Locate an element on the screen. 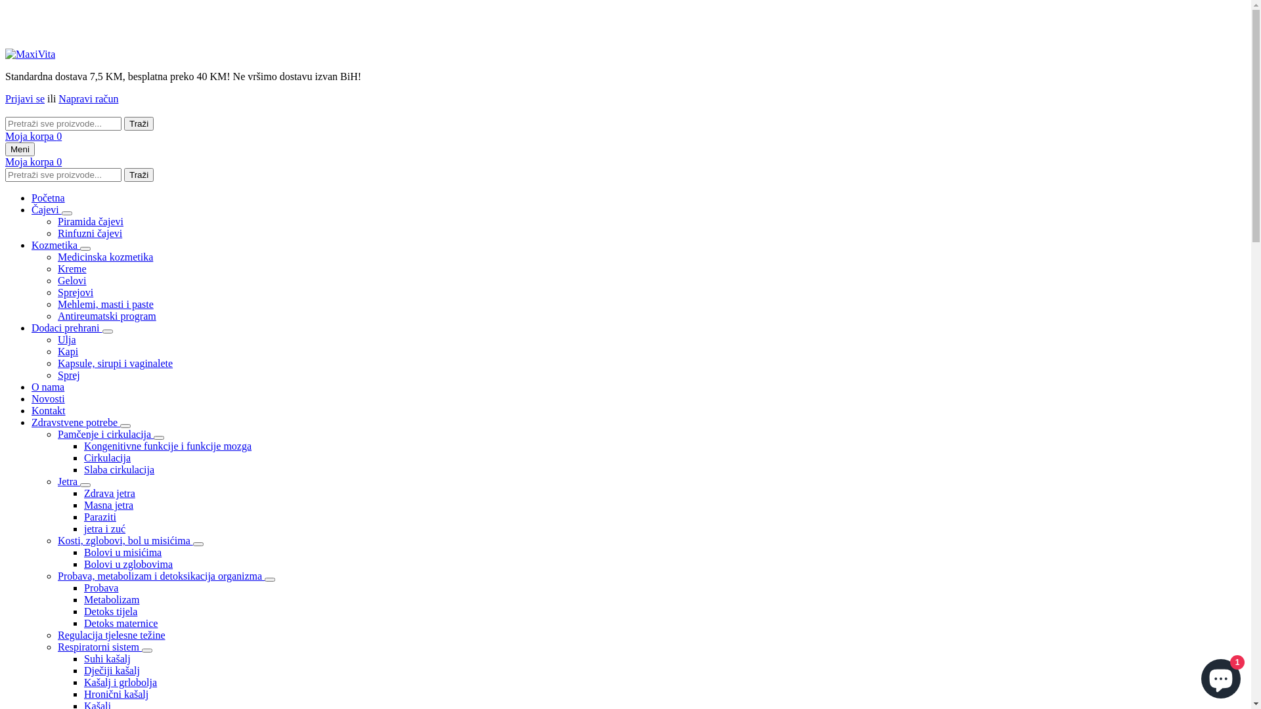 This screenshot has height=709, width=1261. Kreme is located at coordinates (72, 269).